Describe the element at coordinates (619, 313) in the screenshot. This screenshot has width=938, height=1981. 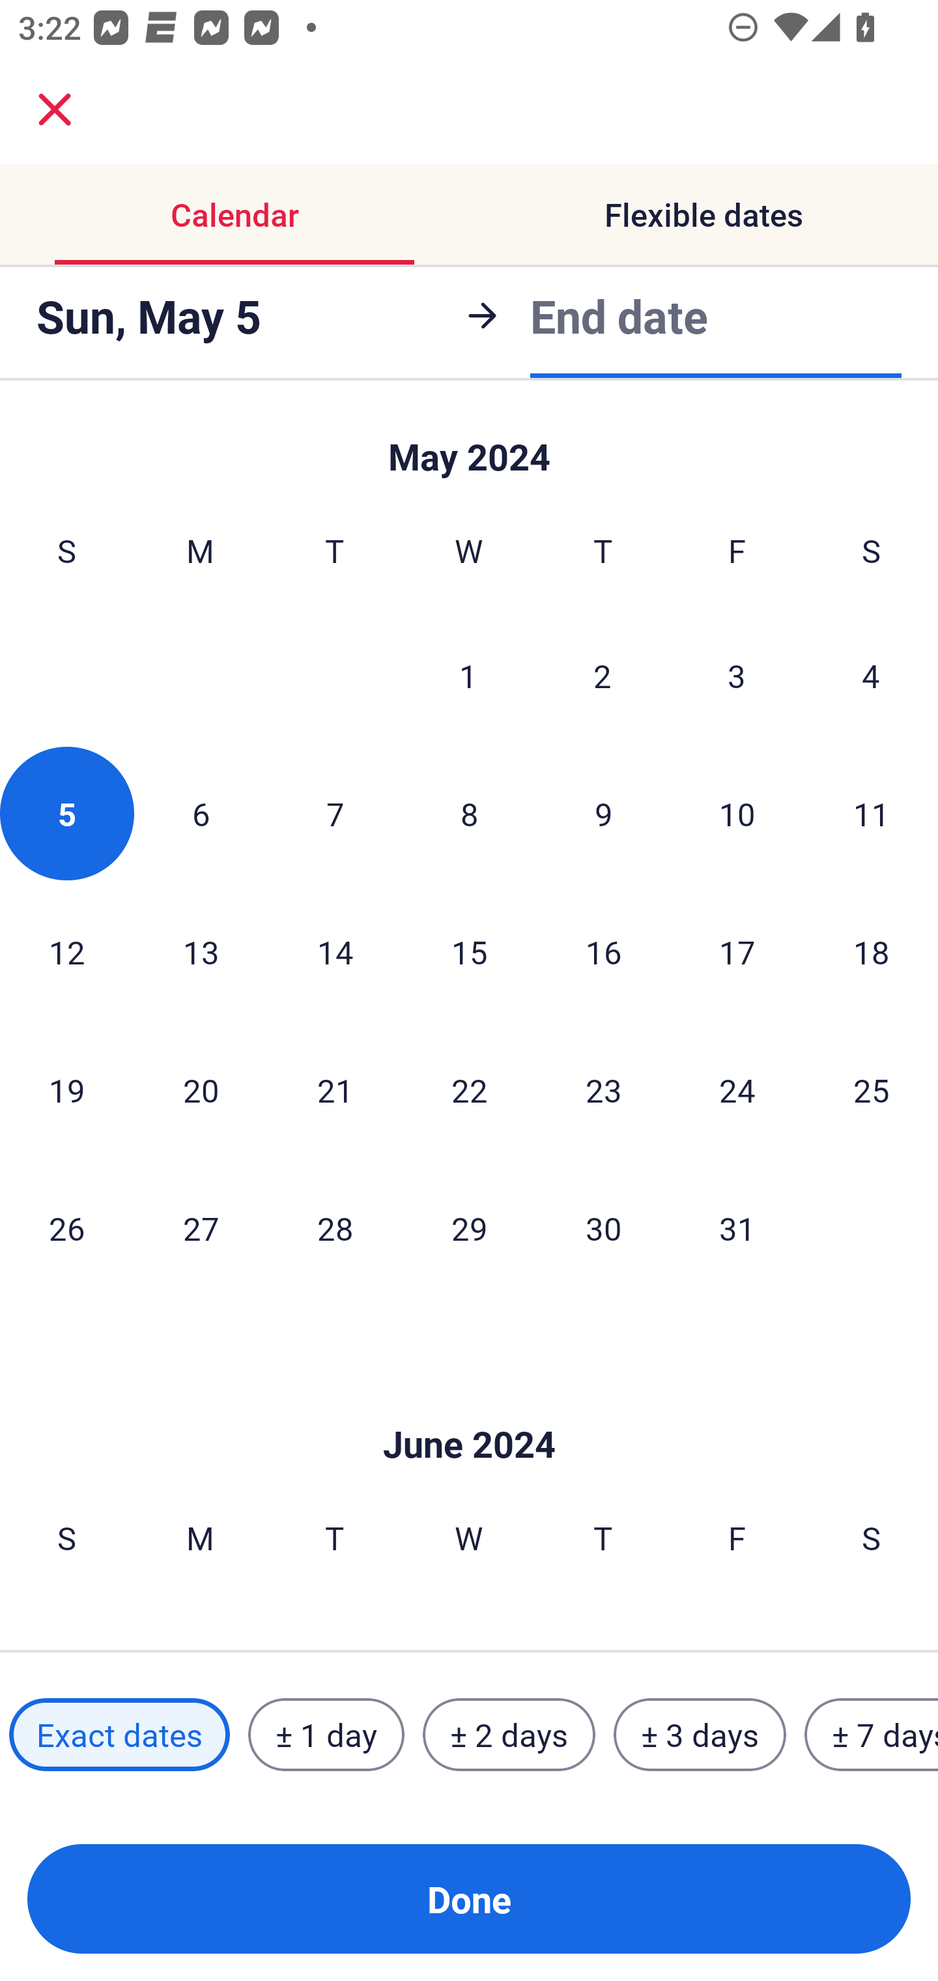
I see `End date` at that location.